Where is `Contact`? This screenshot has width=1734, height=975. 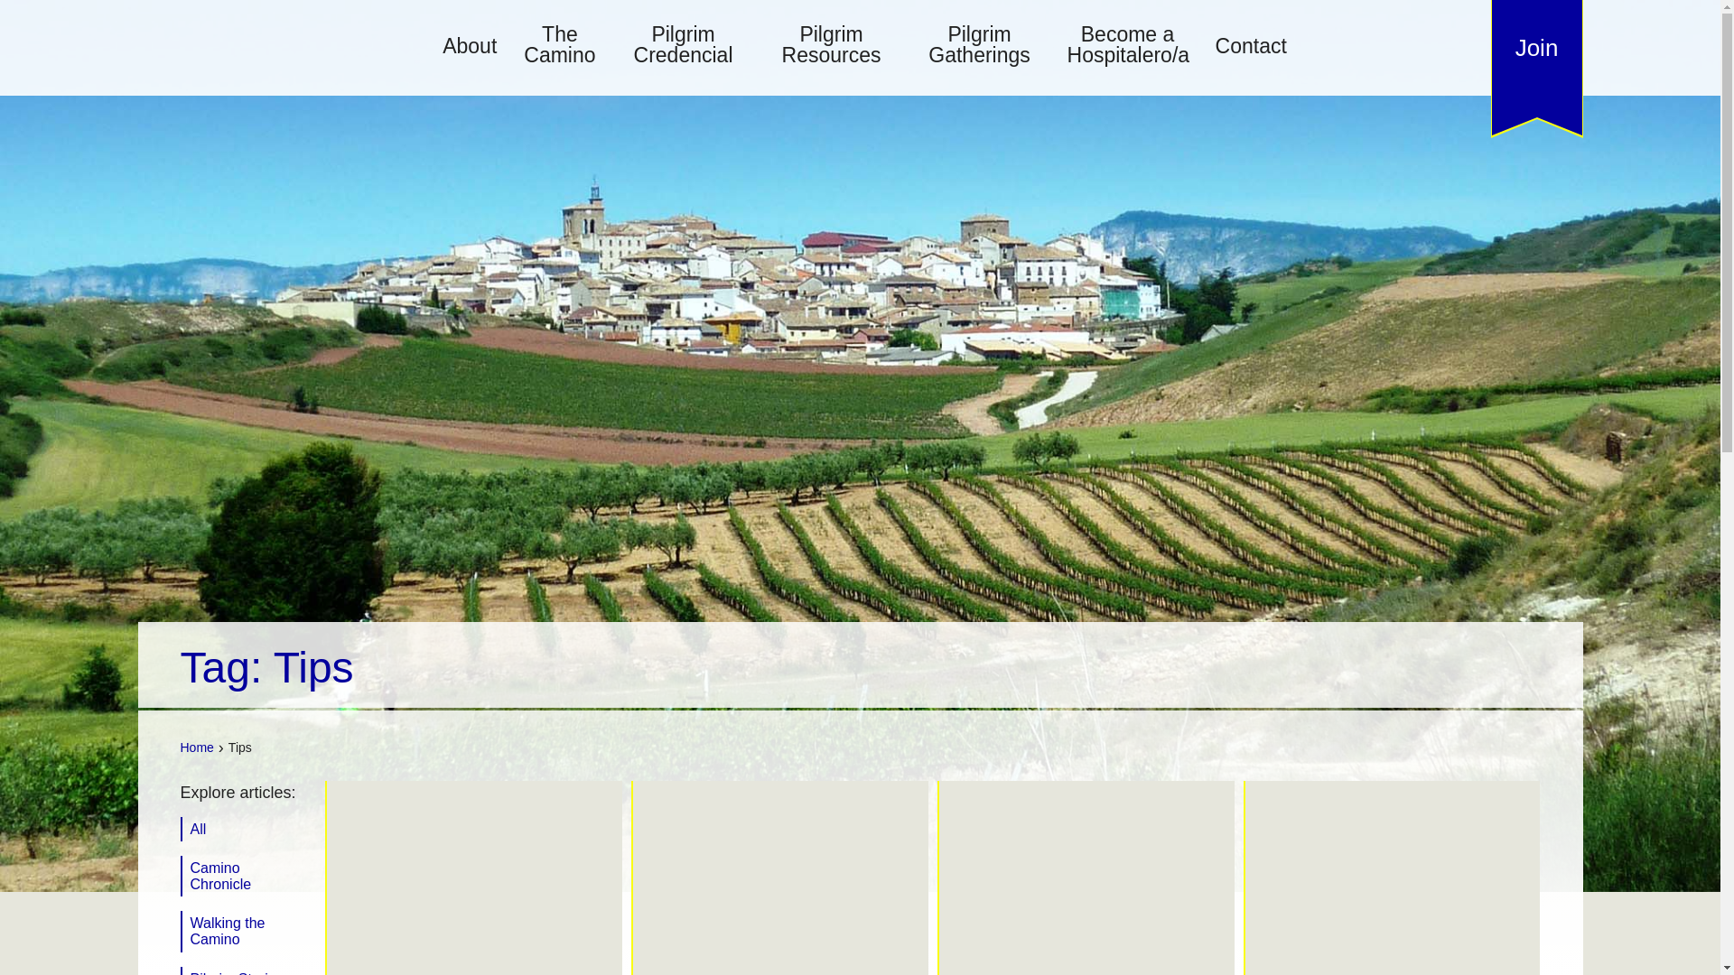
Contact is located at coordinates (1251, 46).